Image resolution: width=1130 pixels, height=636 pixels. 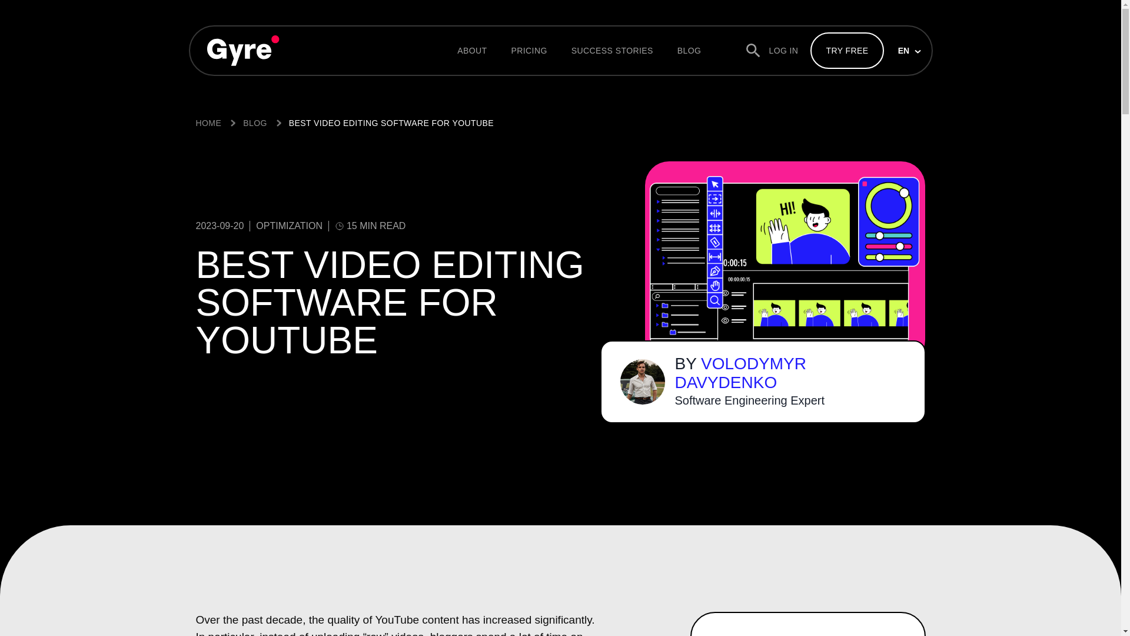 I want to click on PRICING, so click(x=529, y=51).